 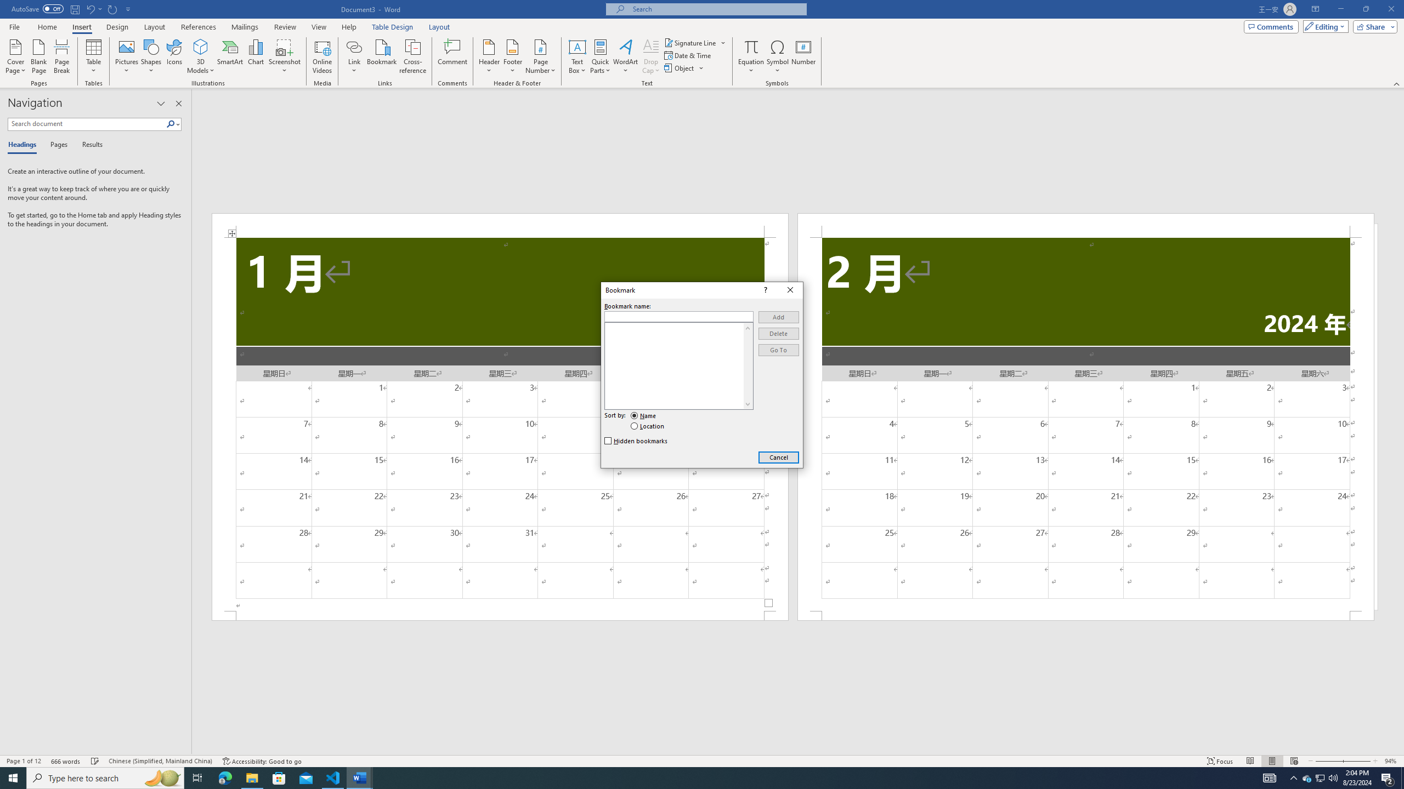 What do you see at coordinates (512, 56) in the screenshot?
I see `Footer` at bounding box center [512, 56].